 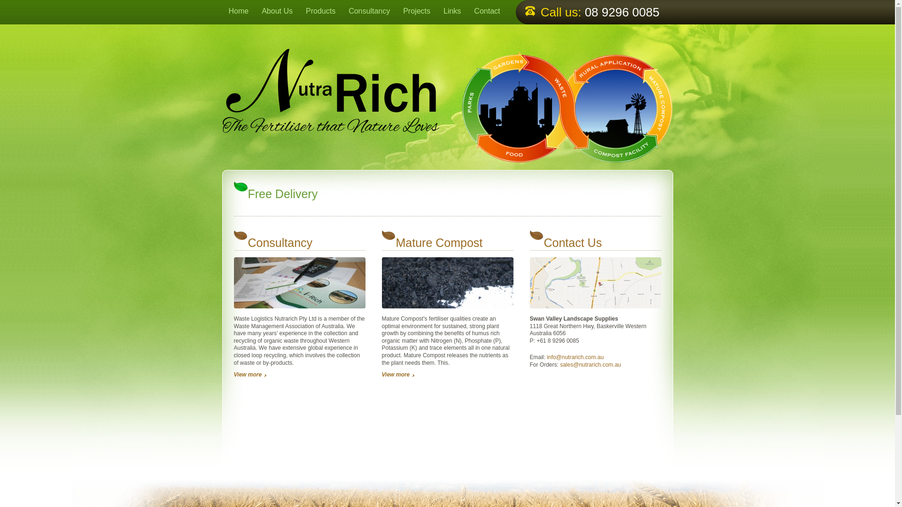 What do you see at coordinates (239, 12) in the screenshot?
I see `Home` at bounding box center [239, 12].